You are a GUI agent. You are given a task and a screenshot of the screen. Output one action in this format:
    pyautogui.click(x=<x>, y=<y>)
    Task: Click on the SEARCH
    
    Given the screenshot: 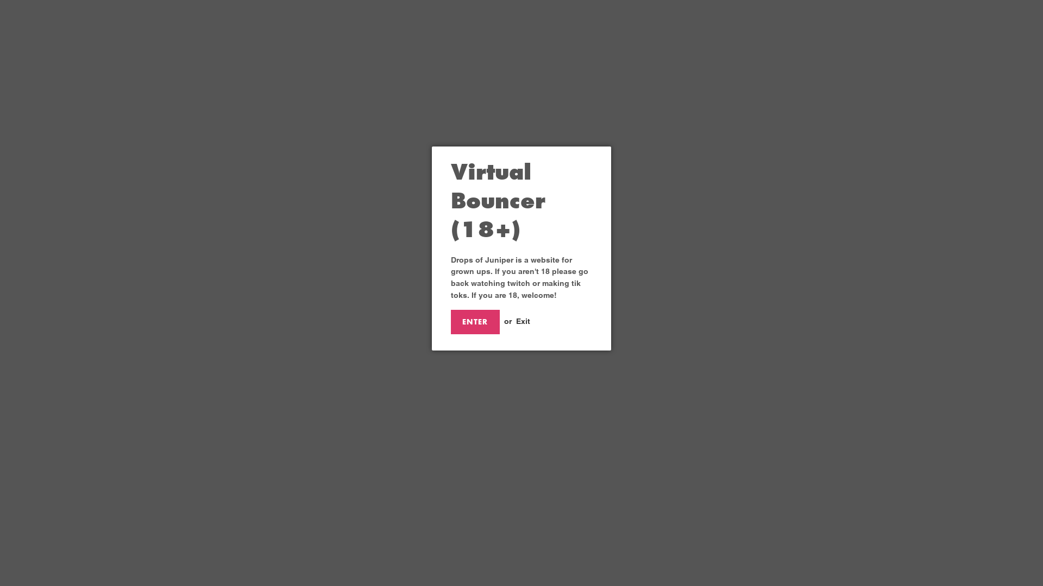 What is the action you would take?
    pyautogui.click(x=757, y=29)
    